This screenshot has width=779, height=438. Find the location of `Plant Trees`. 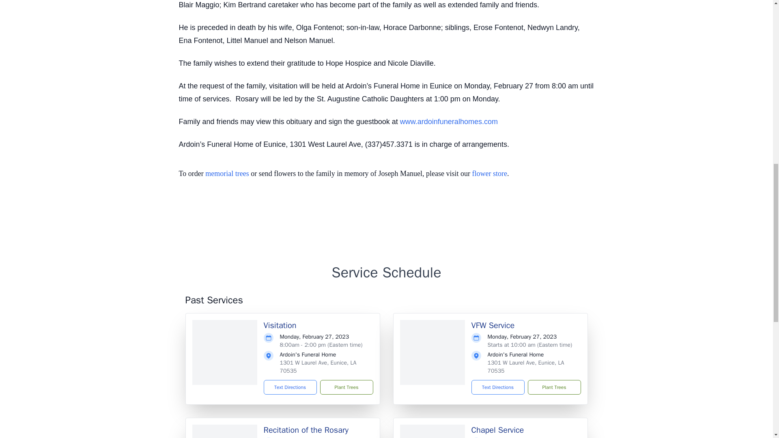

Plant Trees is located at coordinates (346, 387).